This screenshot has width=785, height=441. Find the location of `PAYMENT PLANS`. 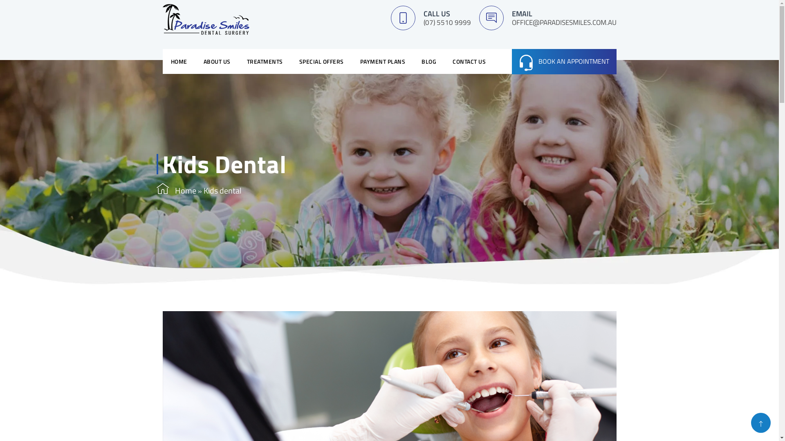

PAYMENT PLANS is located at coordinates (383, 61).